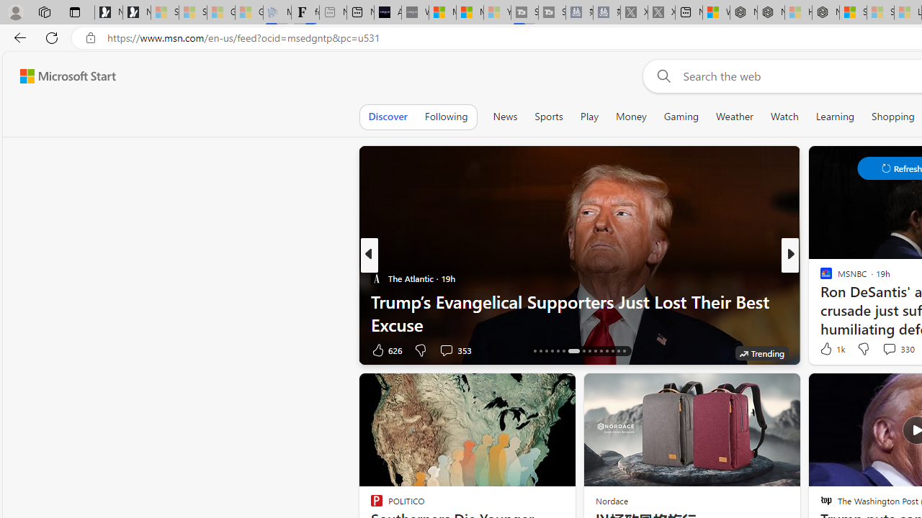  What do you see at coordinates (601, 351) in the screenshot?
I see `AutomationID: tab-26` at bounding box center [601, 351].